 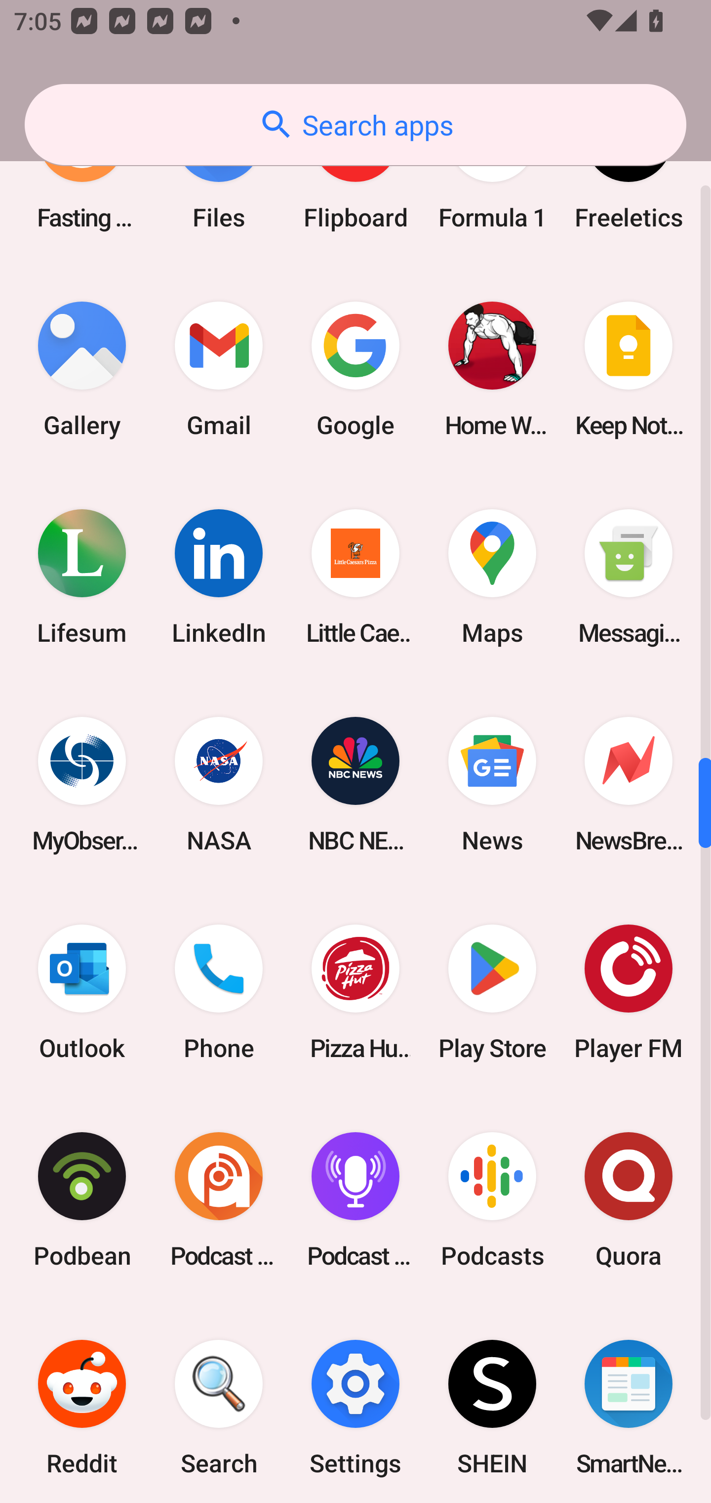 I want to click on Podbean, so click(x=82, y=1199).